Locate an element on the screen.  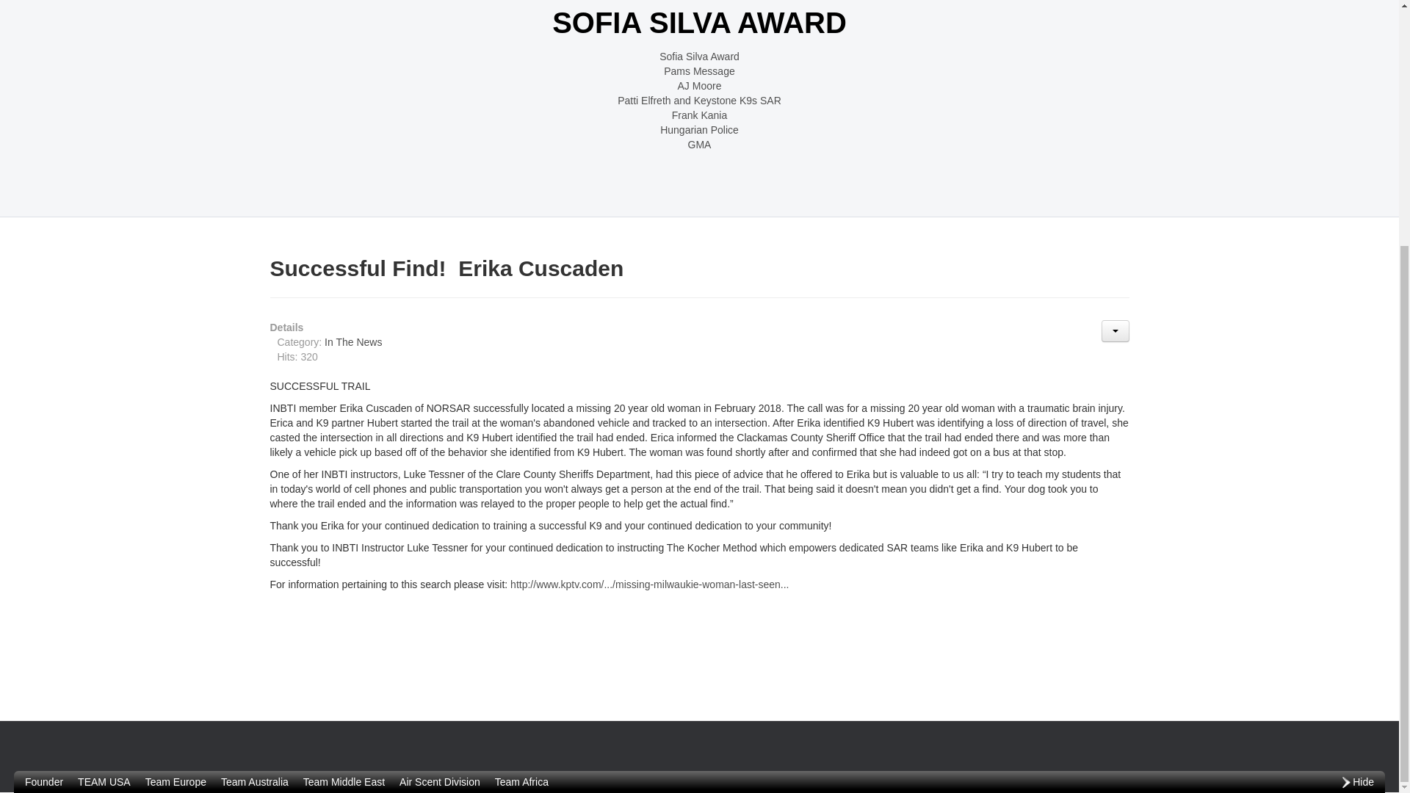
TEAM USA is located at coordinates (104, 435).